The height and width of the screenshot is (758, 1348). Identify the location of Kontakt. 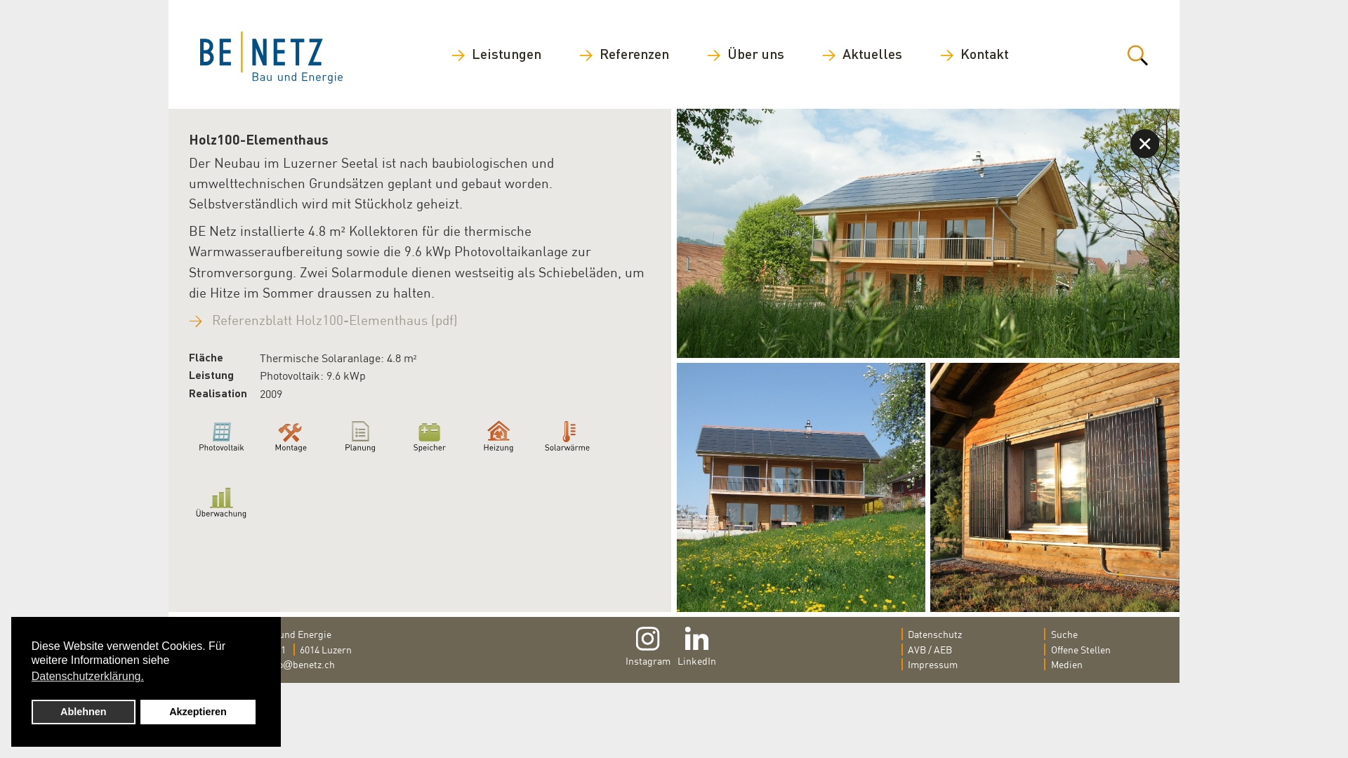
(974, 53).